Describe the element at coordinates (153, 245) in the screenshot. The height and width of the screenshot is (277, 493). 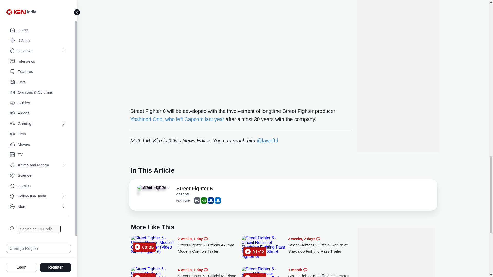
I see `Street Fighter 6 - Official Akuma: Modern Controls Trailer` at that location.